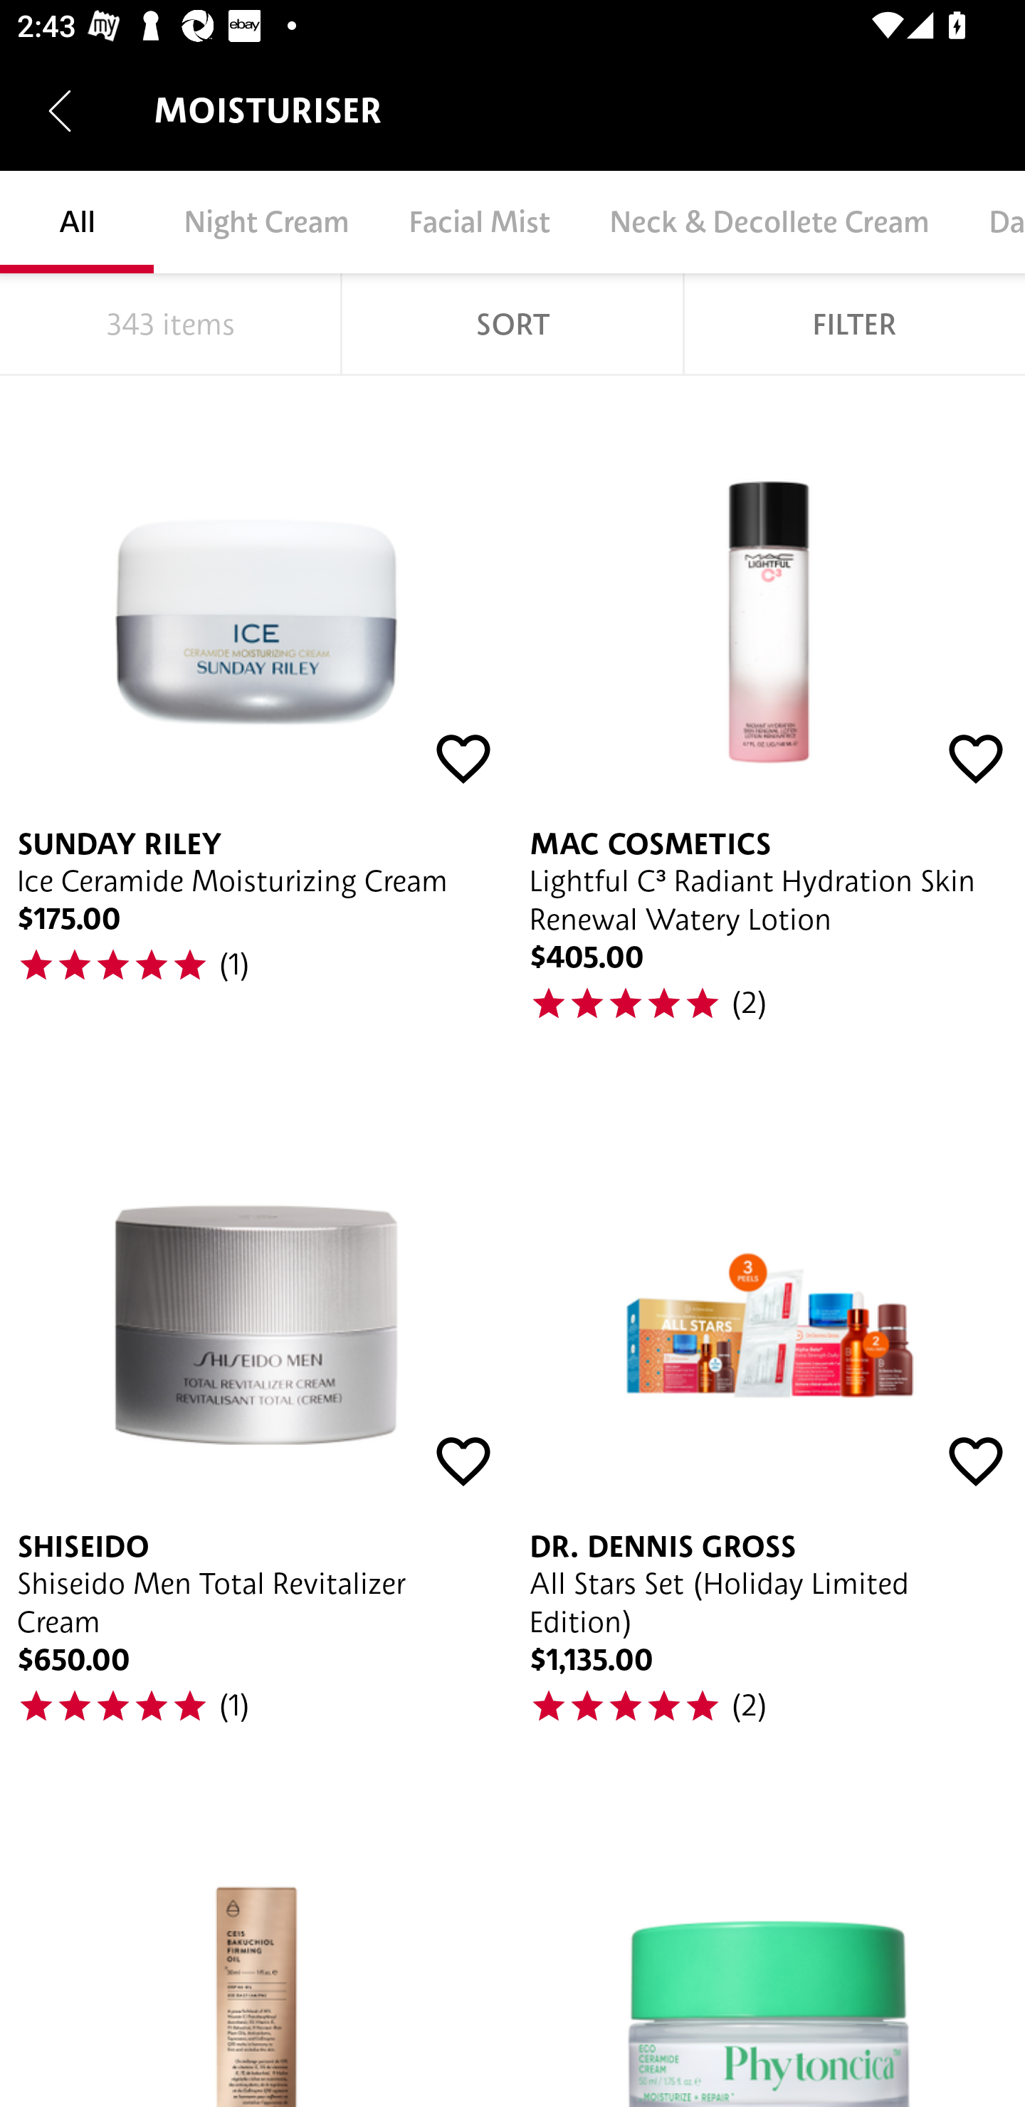 Image resolution: width=1025 pixels, height=2107 pixels. Describe the element at coordinates (512, 324) in the screenshot. I see `SORT` at that location.